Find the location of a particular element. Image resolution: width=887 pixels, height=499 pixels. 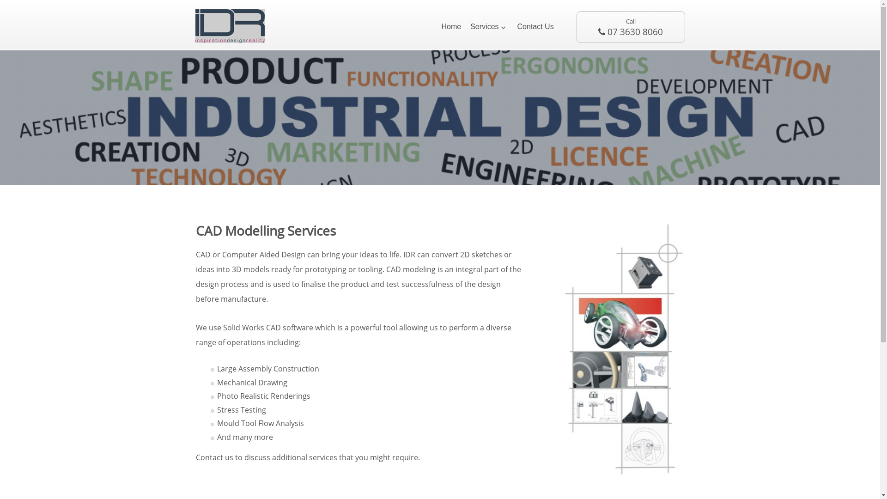

Home is located at coordinates (451, 27).